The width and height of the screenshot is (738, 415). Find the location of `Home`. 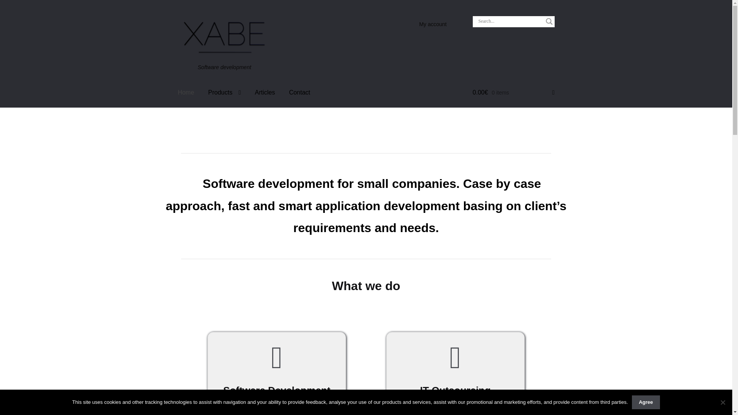

Home is located at coordinates (185, 92).